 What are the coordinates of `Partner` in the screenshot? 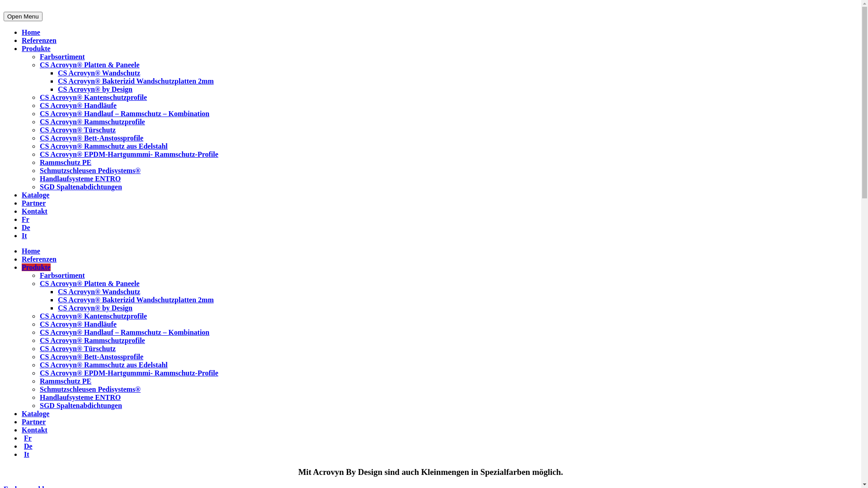 It's located at (33, 422).